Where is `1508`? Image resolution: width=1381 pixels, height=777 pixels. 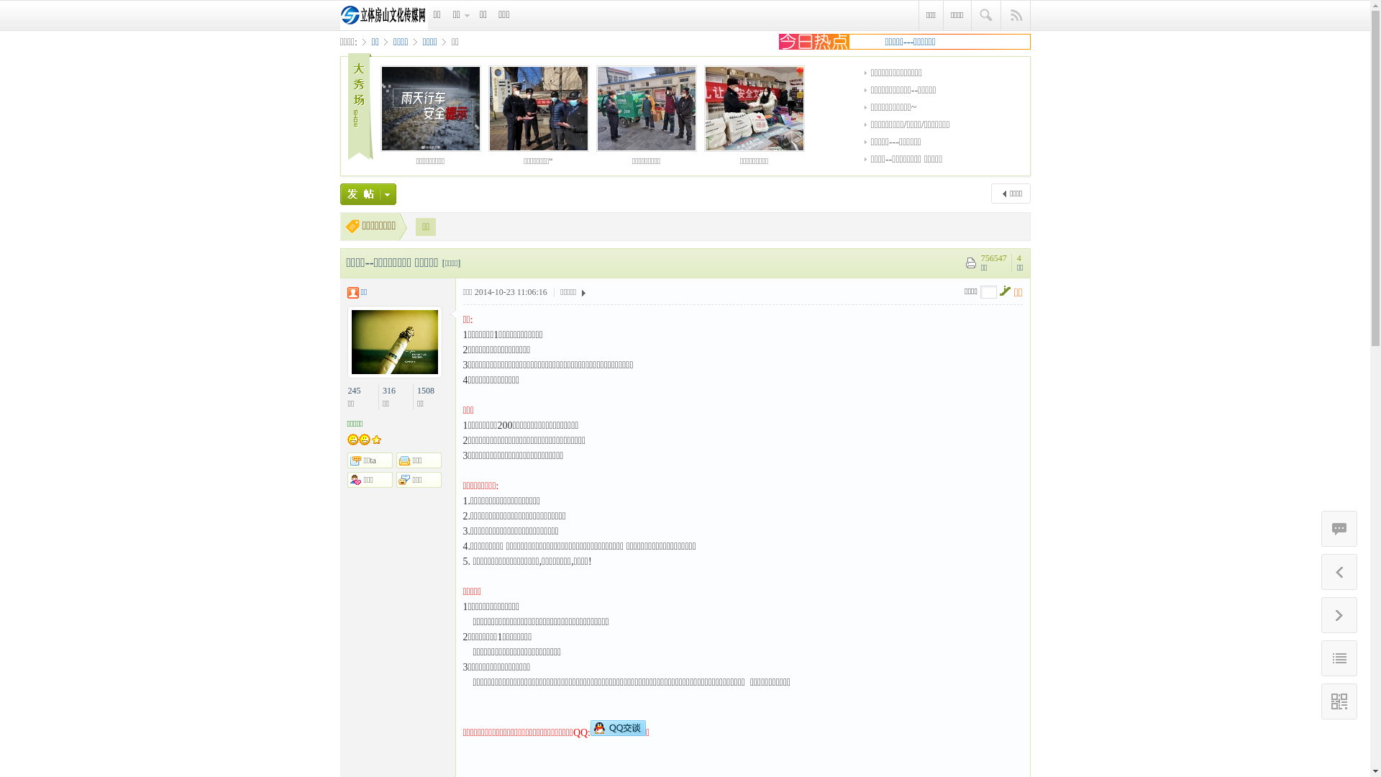
1508 is located at coordinates (426, 391).